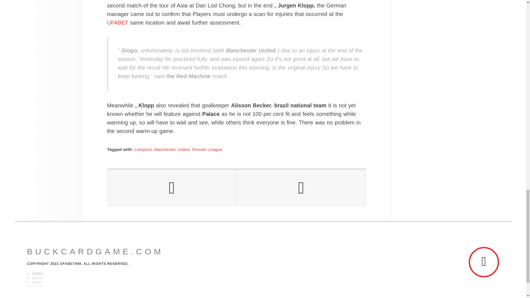  What do you see at coordinates (172, 188) in the screenshot?
I see `Previous Post` at bounding box center [172, 188].